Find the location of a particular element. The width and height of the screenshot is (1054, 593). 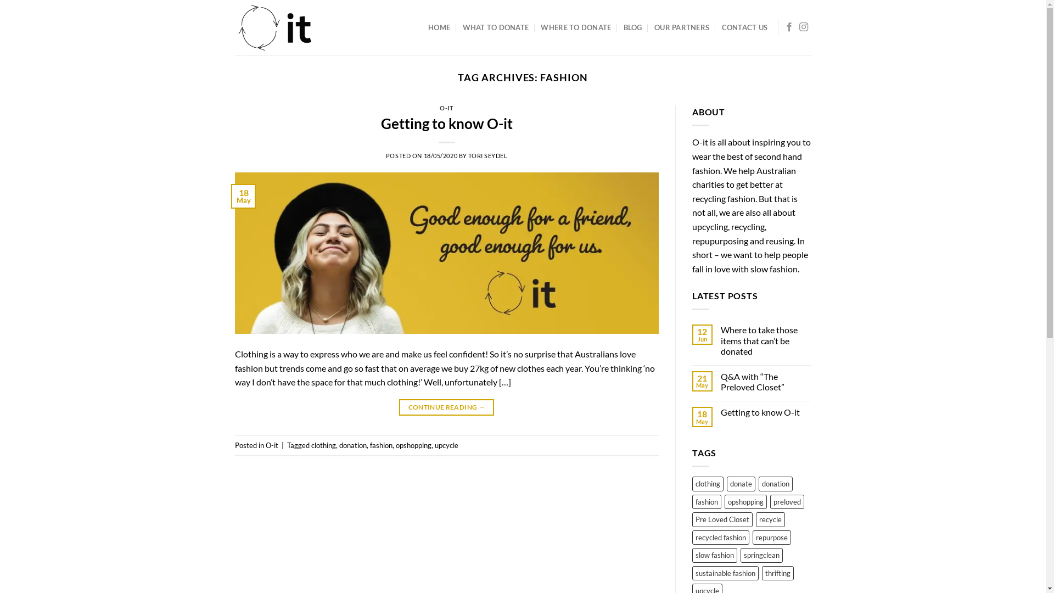

BLOG is located at coordinates (633, 27).